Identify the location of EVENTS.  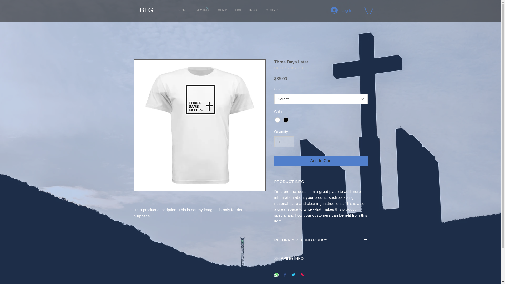
(221, 10).